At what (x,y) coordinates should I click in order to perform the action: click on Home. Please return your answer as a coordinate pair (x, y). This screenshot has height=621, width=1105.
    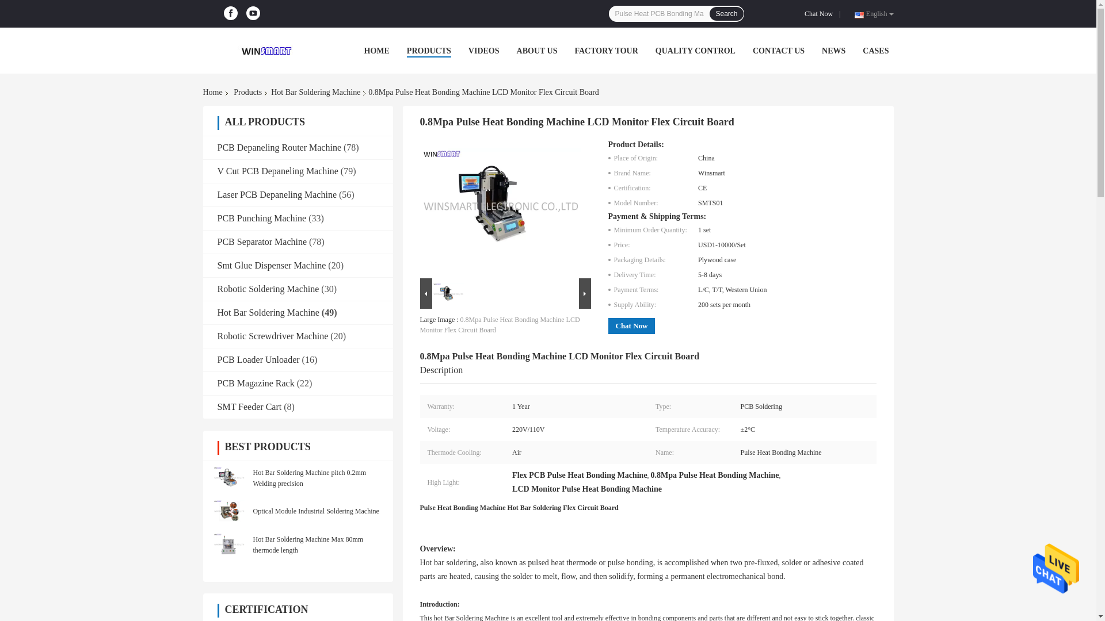
    Looking at the image, I should click on (214, 92).